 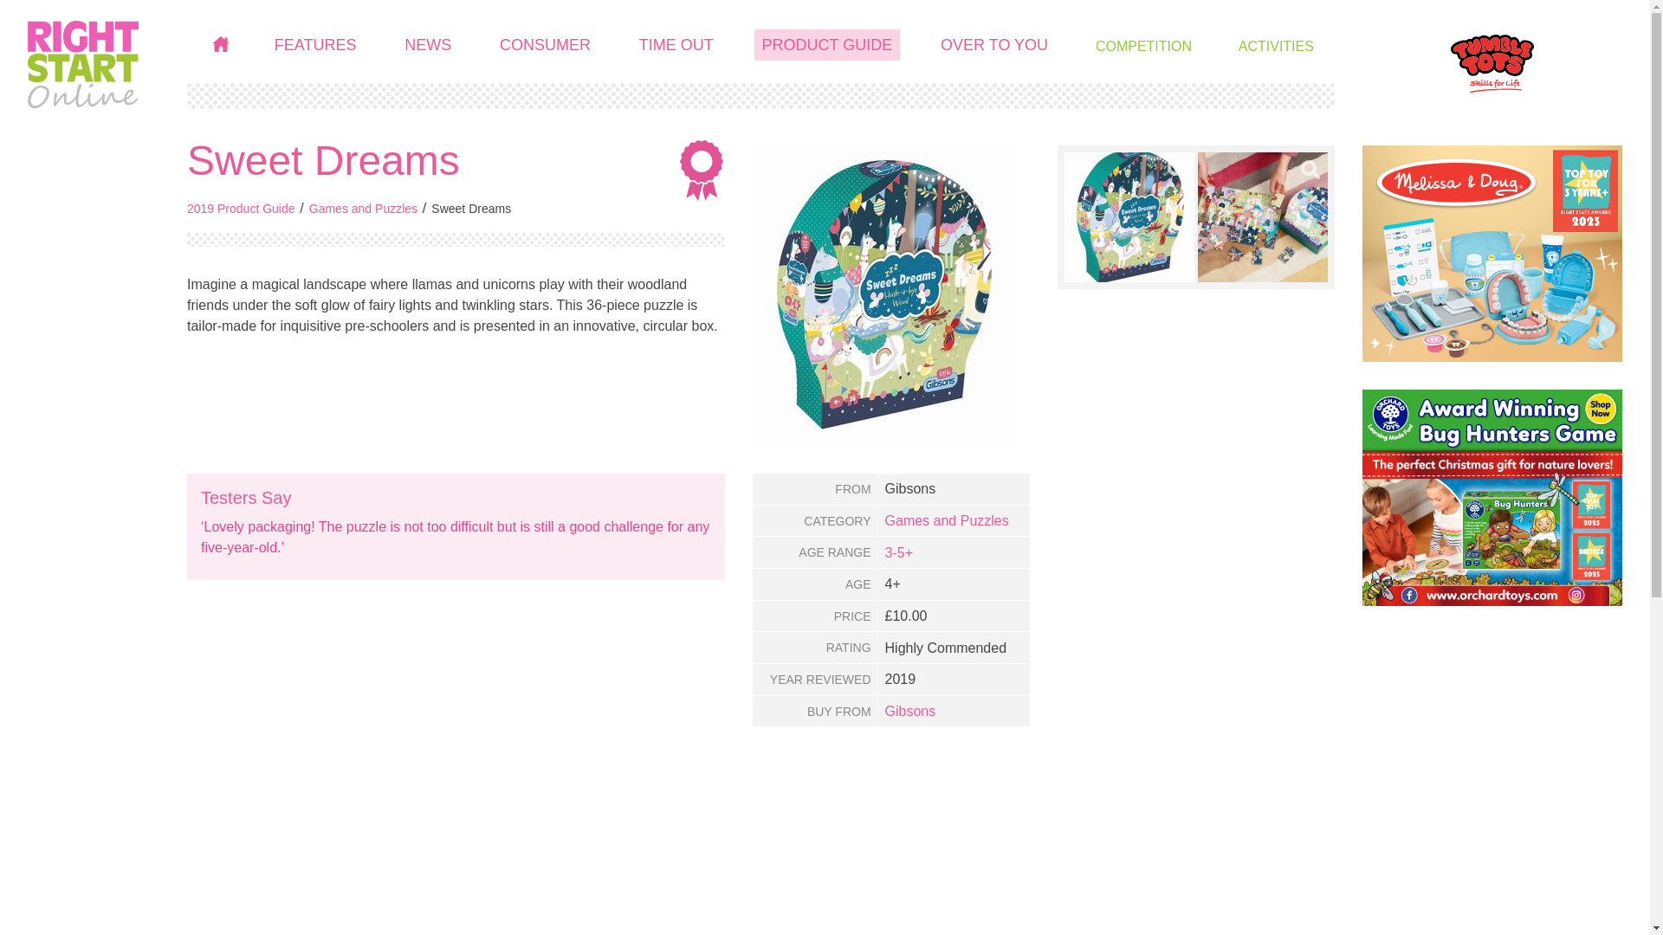 I want to click on CONSUMER, so click(x=546, y=45).